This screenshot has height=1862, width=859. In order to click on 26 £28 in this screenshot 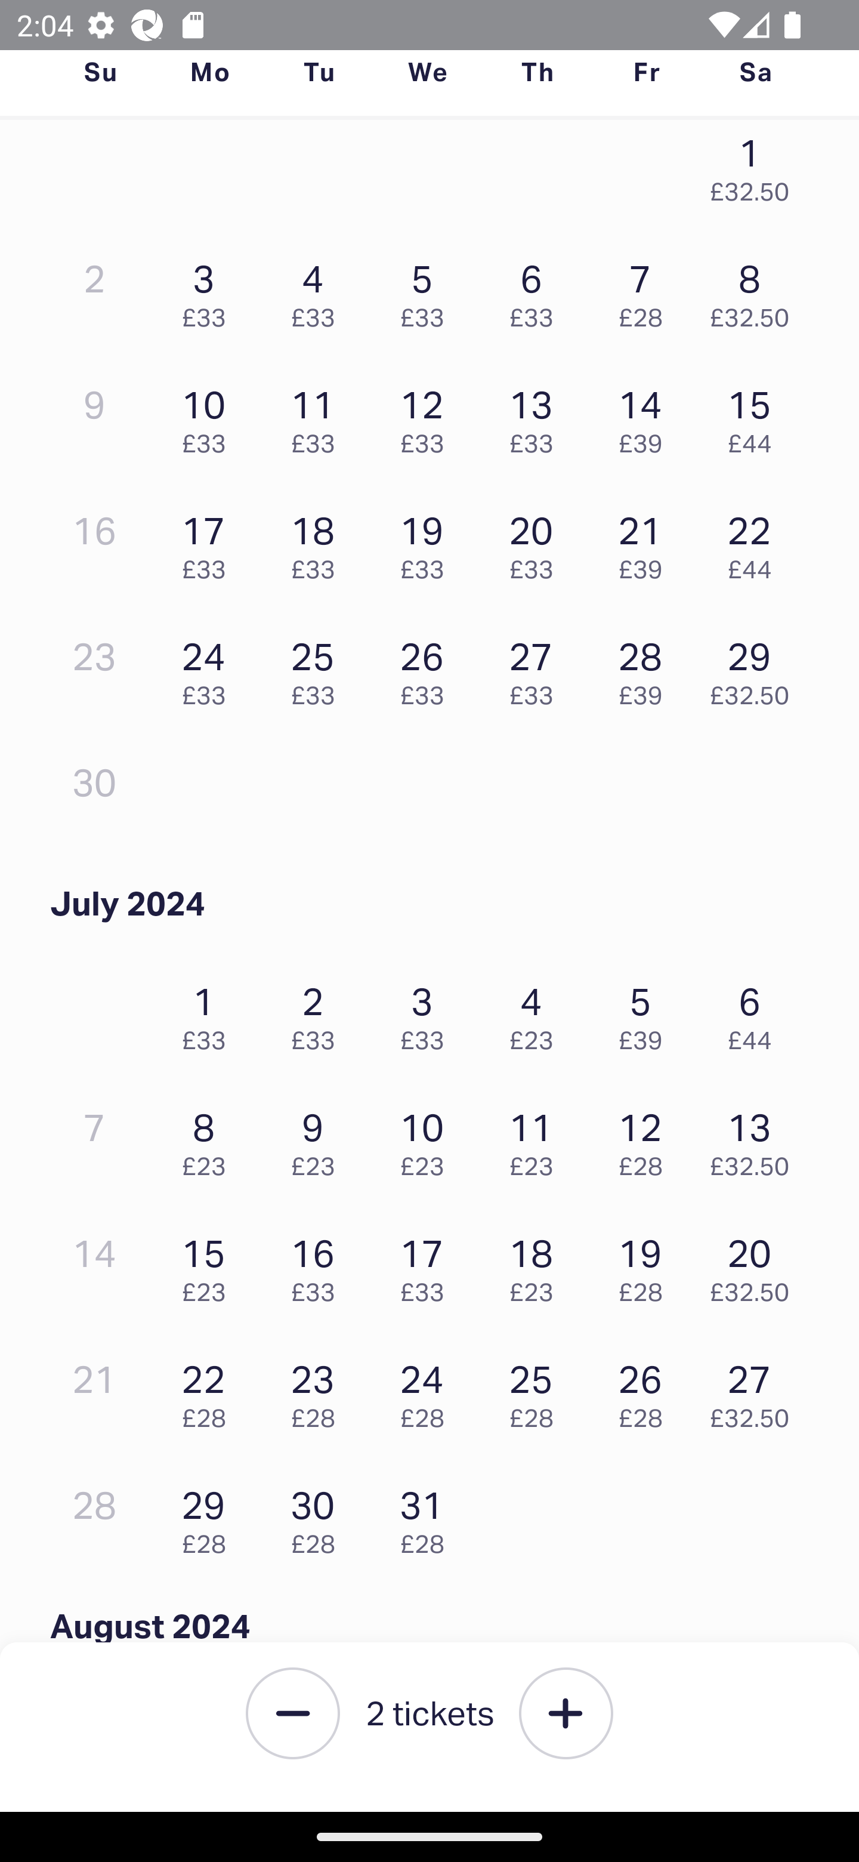, I will do `click(646, 1391)`.